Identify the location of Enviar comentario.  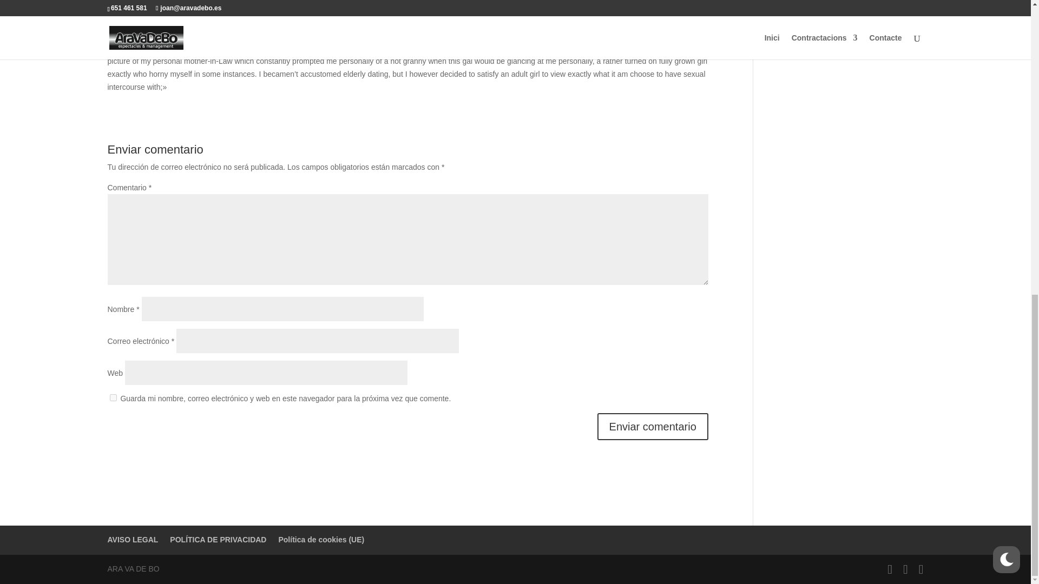
(653, 426).